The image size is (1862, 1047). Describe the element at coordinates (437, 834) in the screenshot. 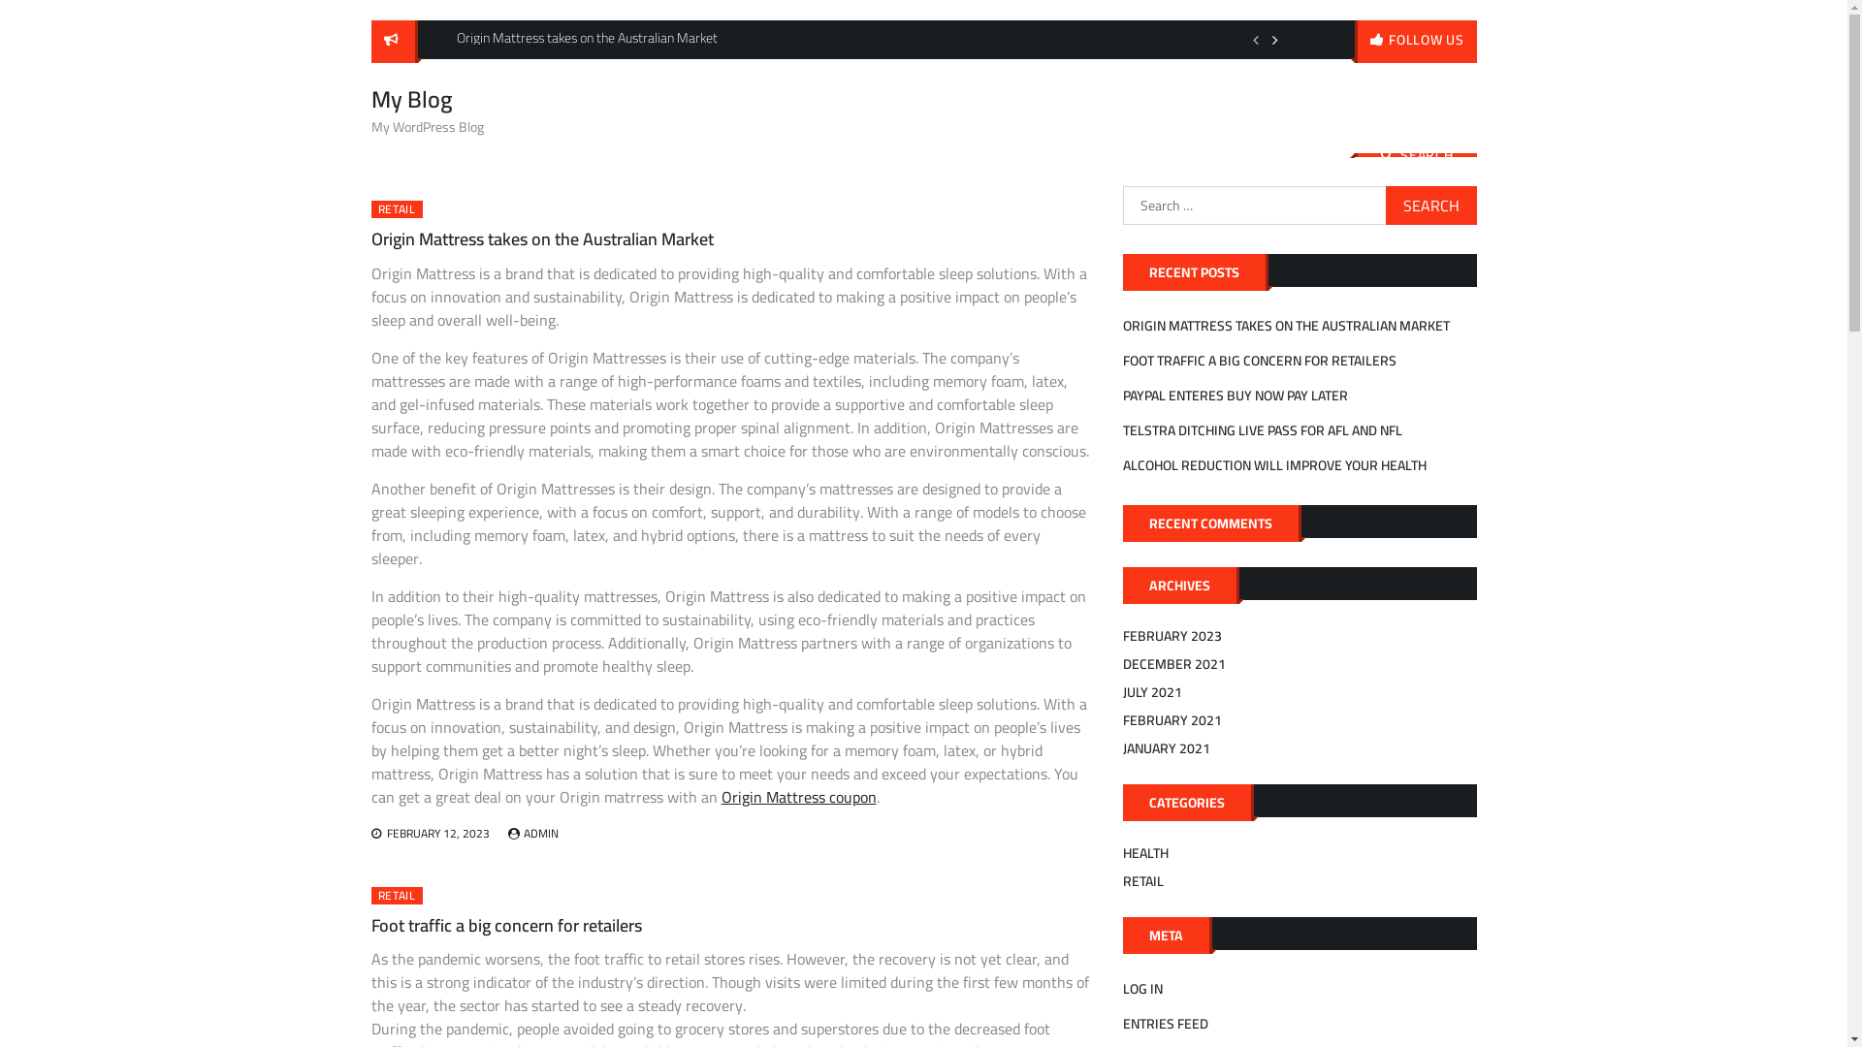

I see `FEBRUARY 12, 2023` at that location.